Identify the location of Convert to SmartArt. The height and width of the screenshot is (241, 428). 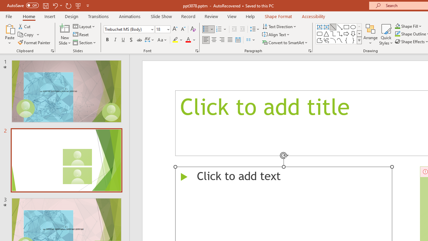
(285, 42).